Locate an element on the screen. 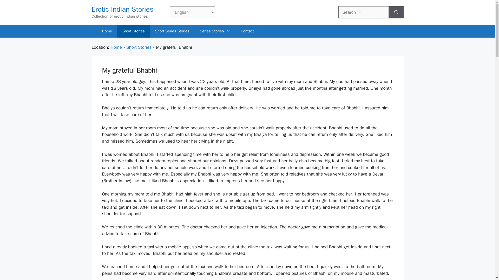 This screenshot has height=280, width=499. Series Stories is located at coordinates (215, 31).